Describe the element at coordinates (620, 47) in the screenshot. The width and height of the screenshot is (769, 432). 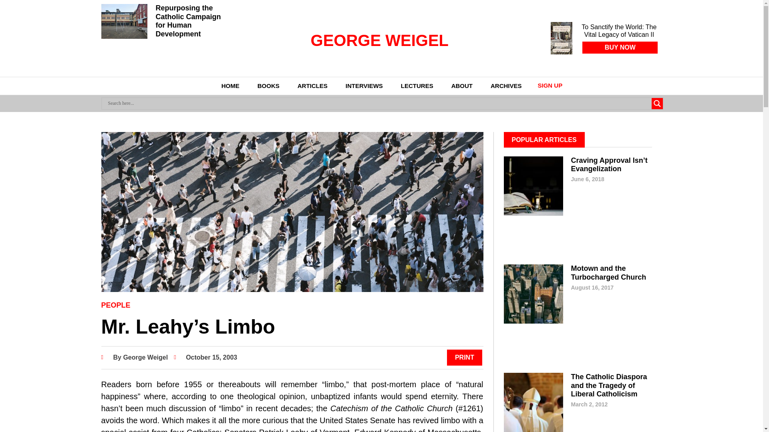
I see `BUY NOW` at that location.